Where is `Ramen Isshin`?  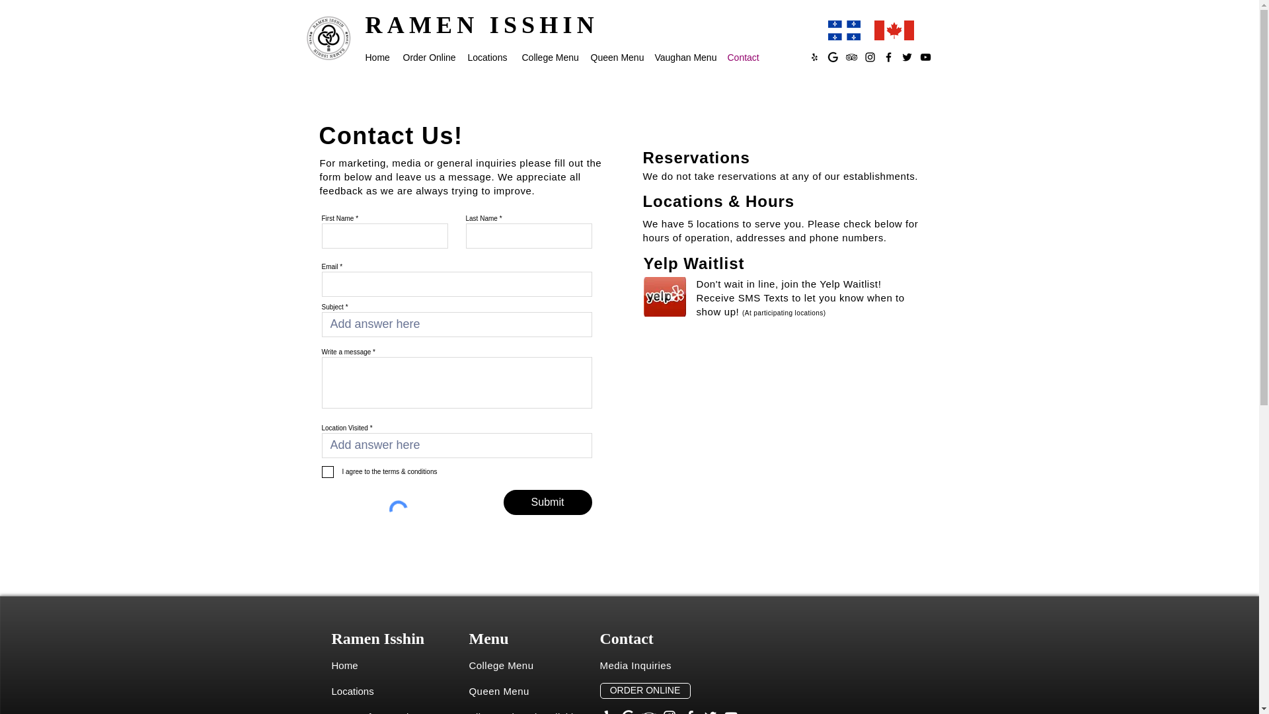 Ramen Isshin is located at coordinates (378, 637).